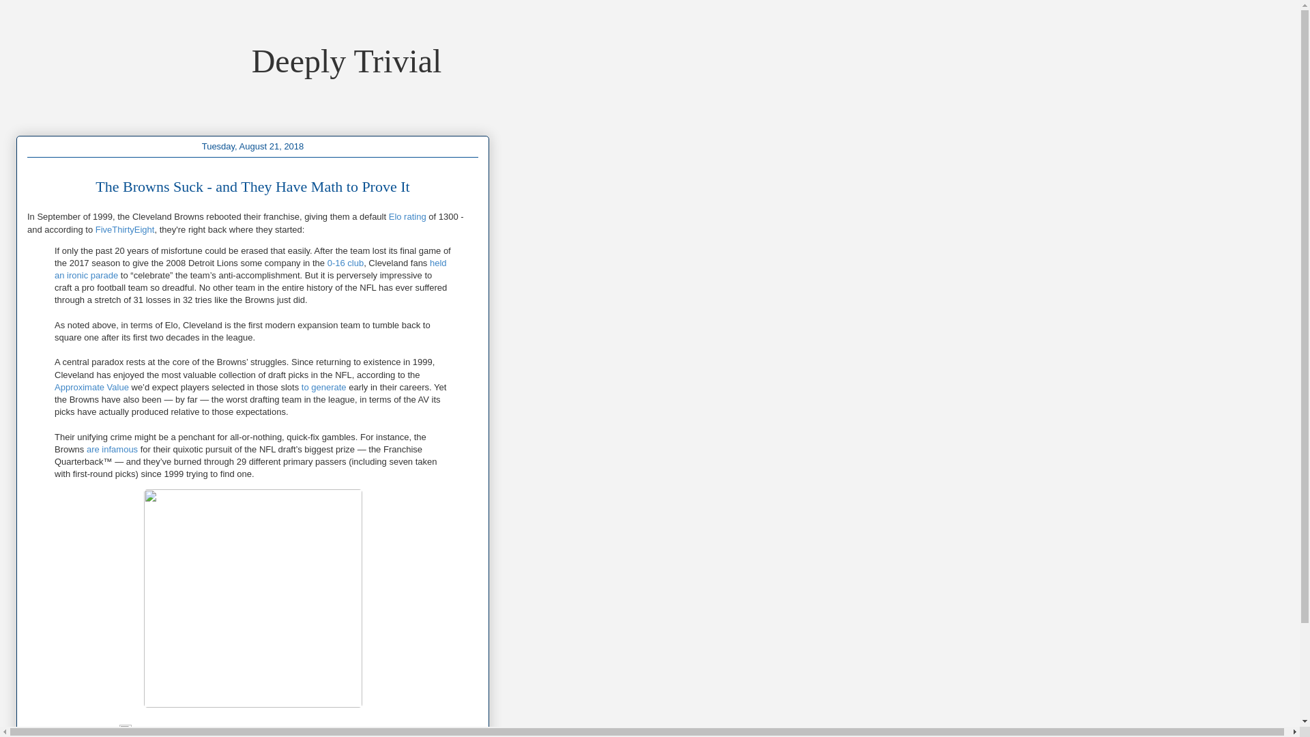 Image resolution: width=1310 pixels, height=737 pixels. I want to click on Deeply Trivial, so click(347, 60).